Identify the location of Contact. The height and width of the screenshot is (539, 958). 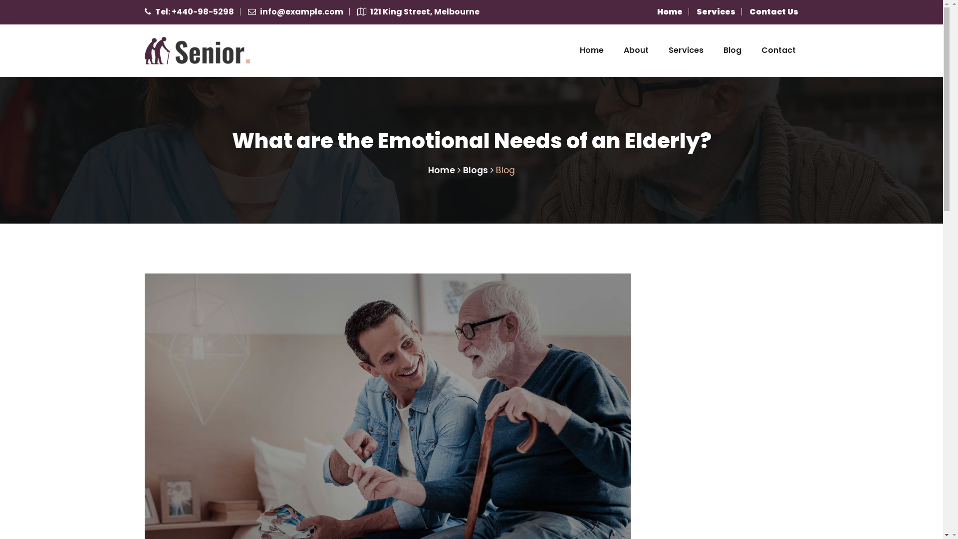
(778, 51).